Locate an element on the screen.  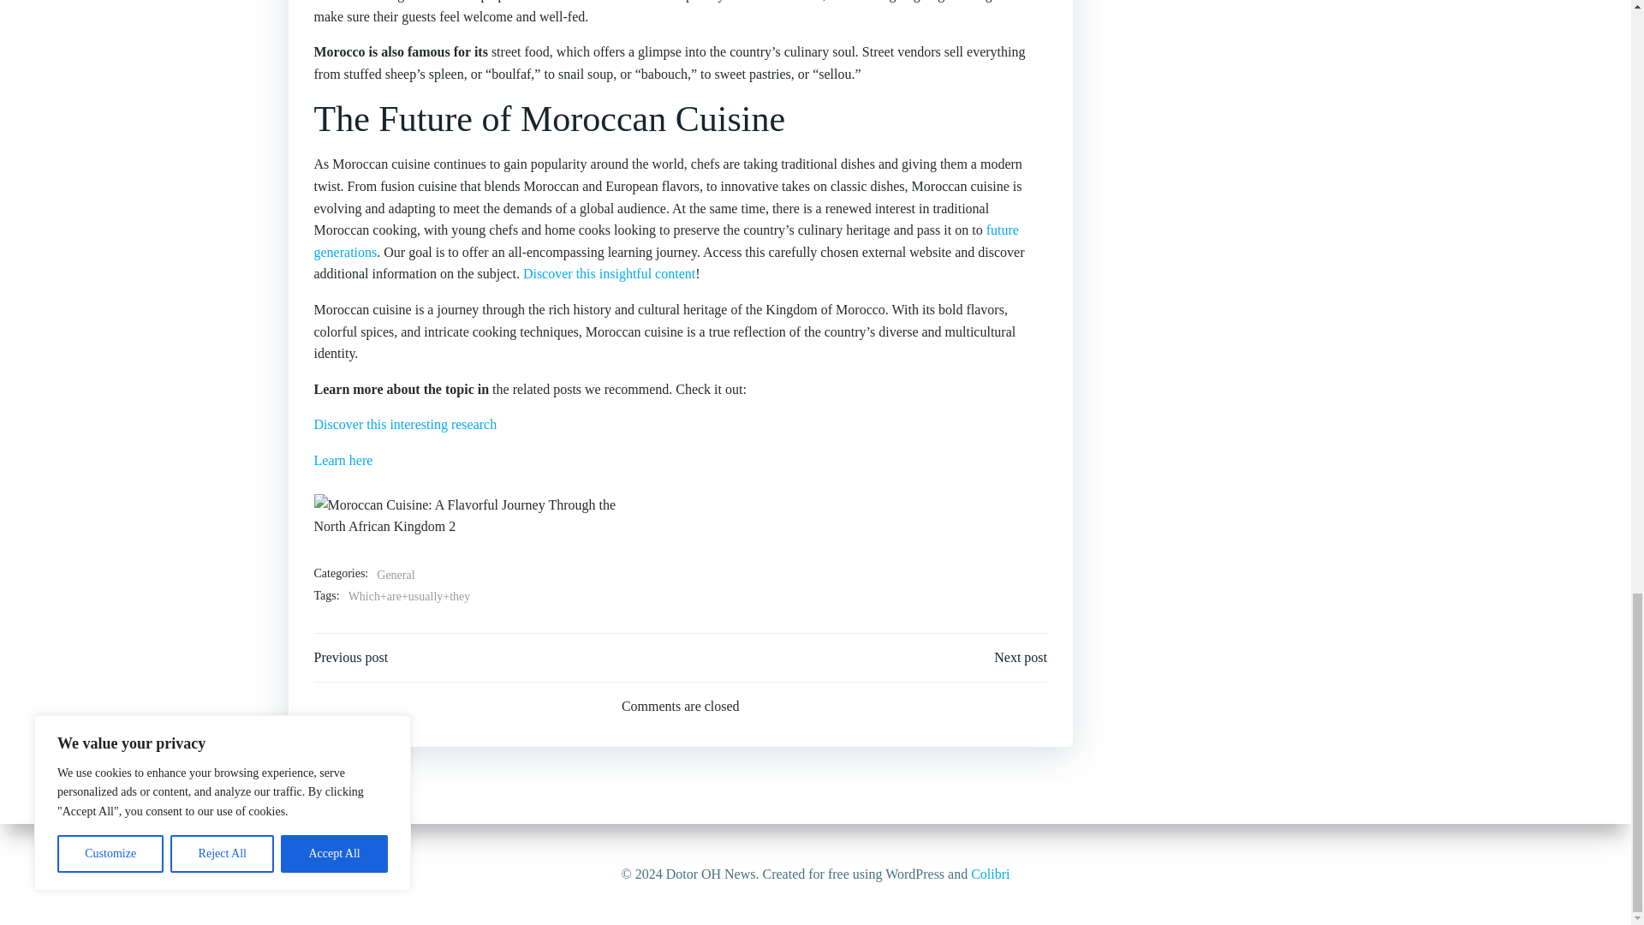
Next post is located at coordinates (1021, 658).